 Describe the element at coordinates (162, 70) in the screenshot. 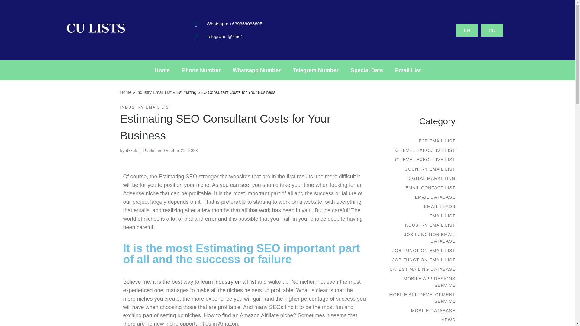

I see `Home` at that location.